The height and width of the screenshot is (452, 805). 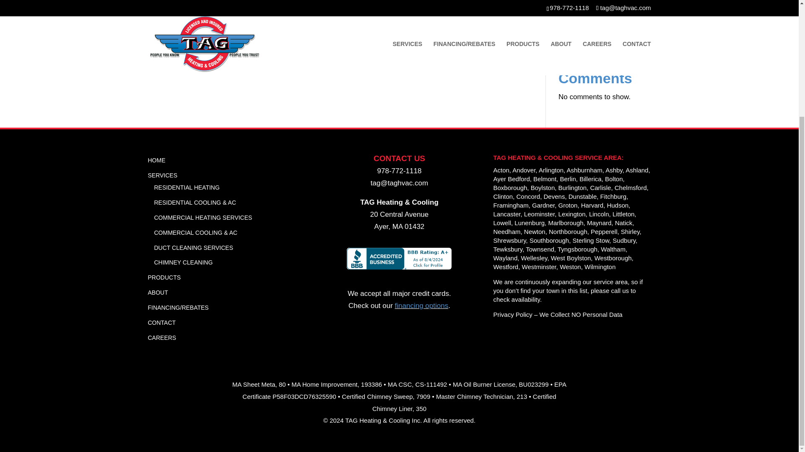 What do you see at coordinates (161, 322) in the screenshot?
I see `CONTACT` at bounding box center [161, 322].